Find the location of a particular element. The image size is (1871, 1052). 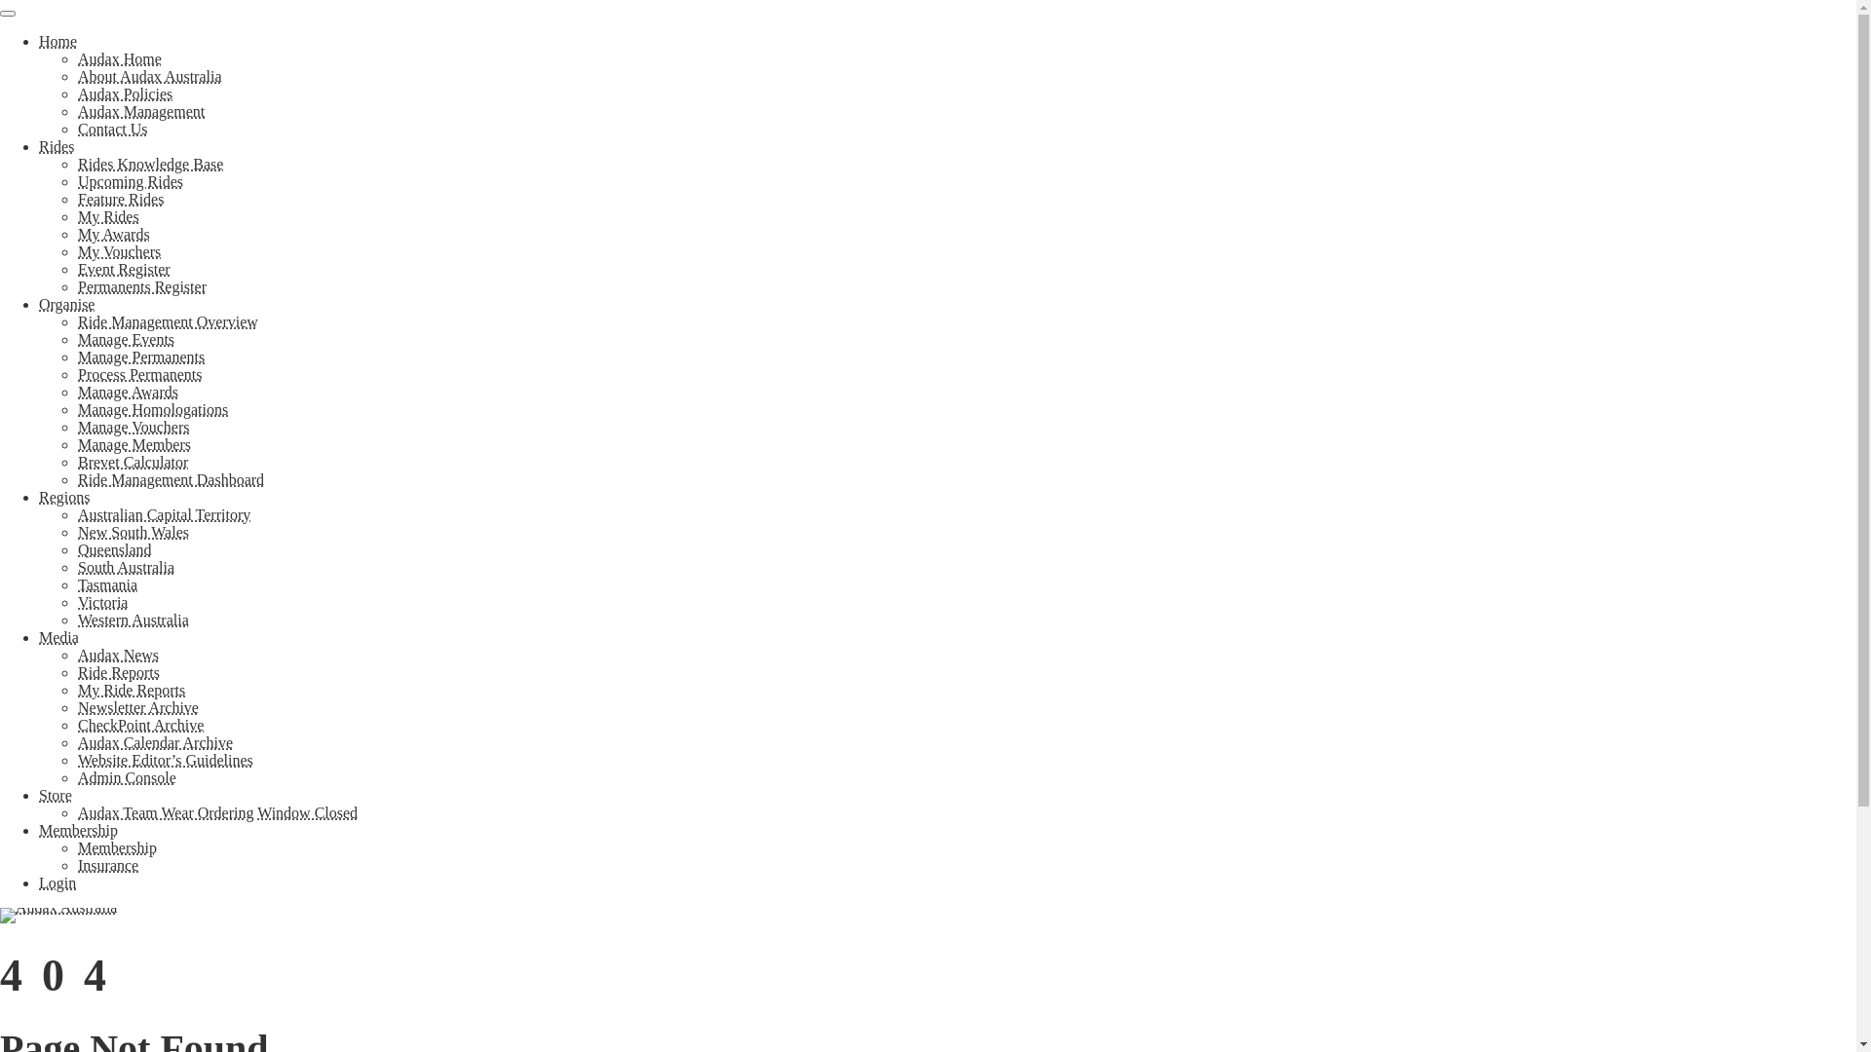

Insurance is located at coordinates (108, 865).